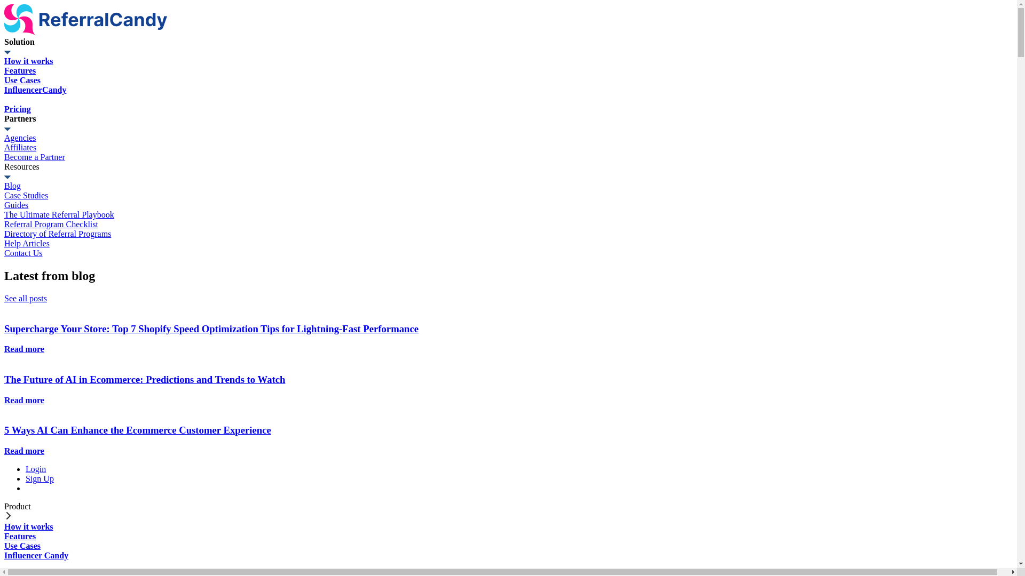 Image resolution: width=1025 pixels, height=576 pixels. What do you see at coordinates (40, 479) in the screenshot?
I see `Sign Up` at bounding box center [40, 479].